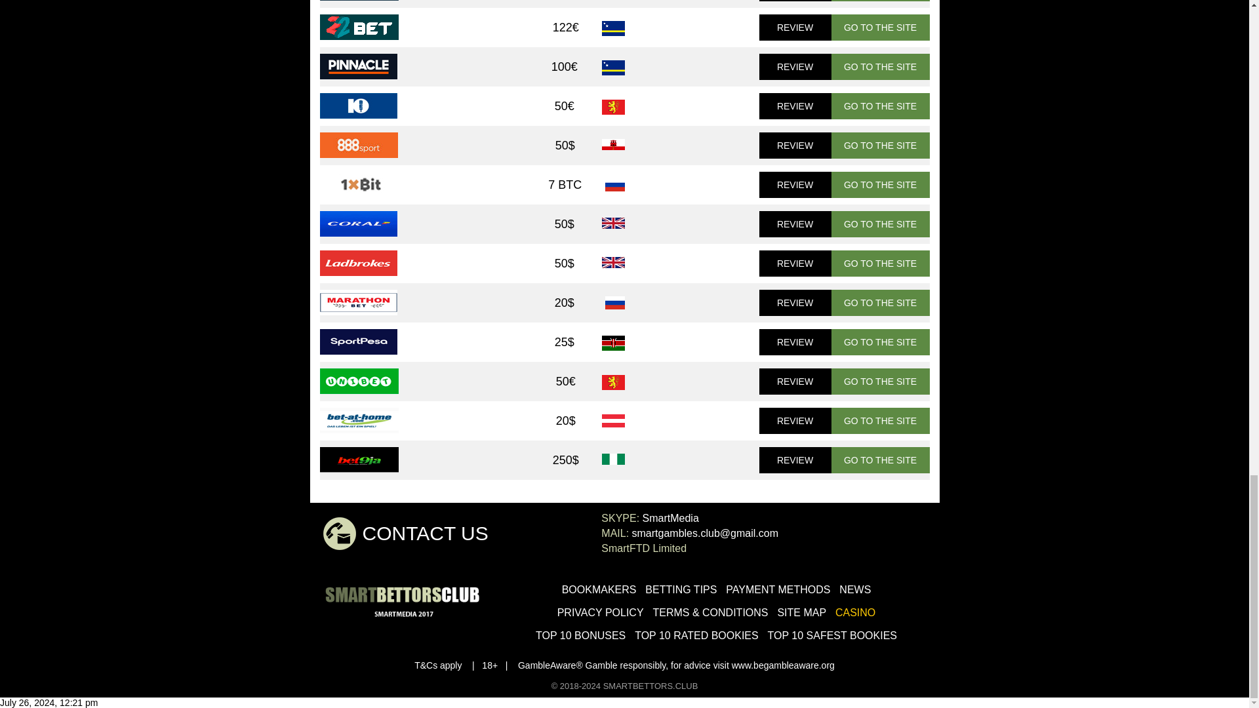 This screenshot has height=708, width=1259. Describe the element at coordinates (880, 185) in the screenshot. I see `GO TO THE SITE` at that location.